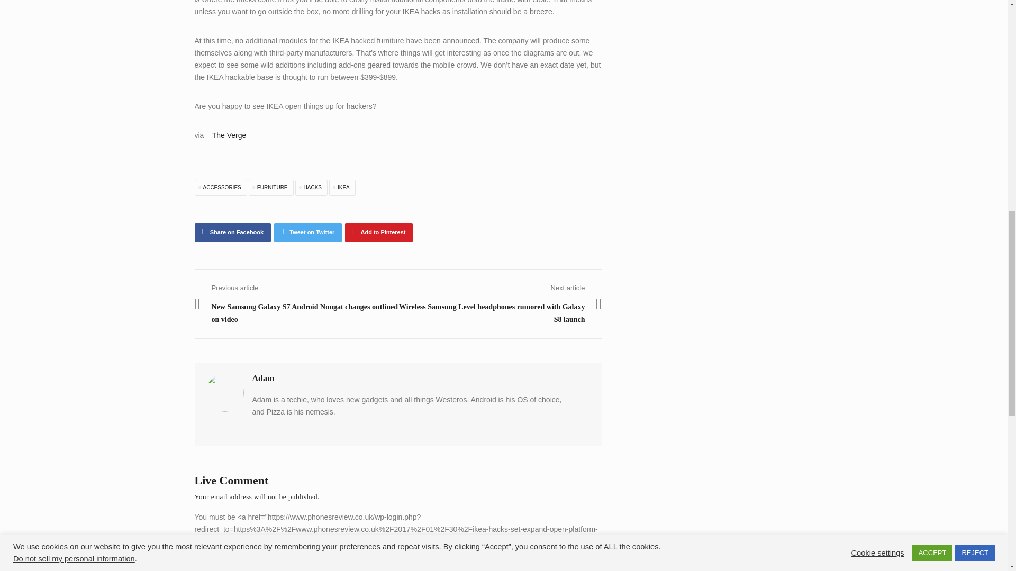 This screenshot has height=571, width=1016. What do you see at coordinates (379, 233) in the screenshot?
I see `Add to Pinterest` at bounding box center [379, 233].